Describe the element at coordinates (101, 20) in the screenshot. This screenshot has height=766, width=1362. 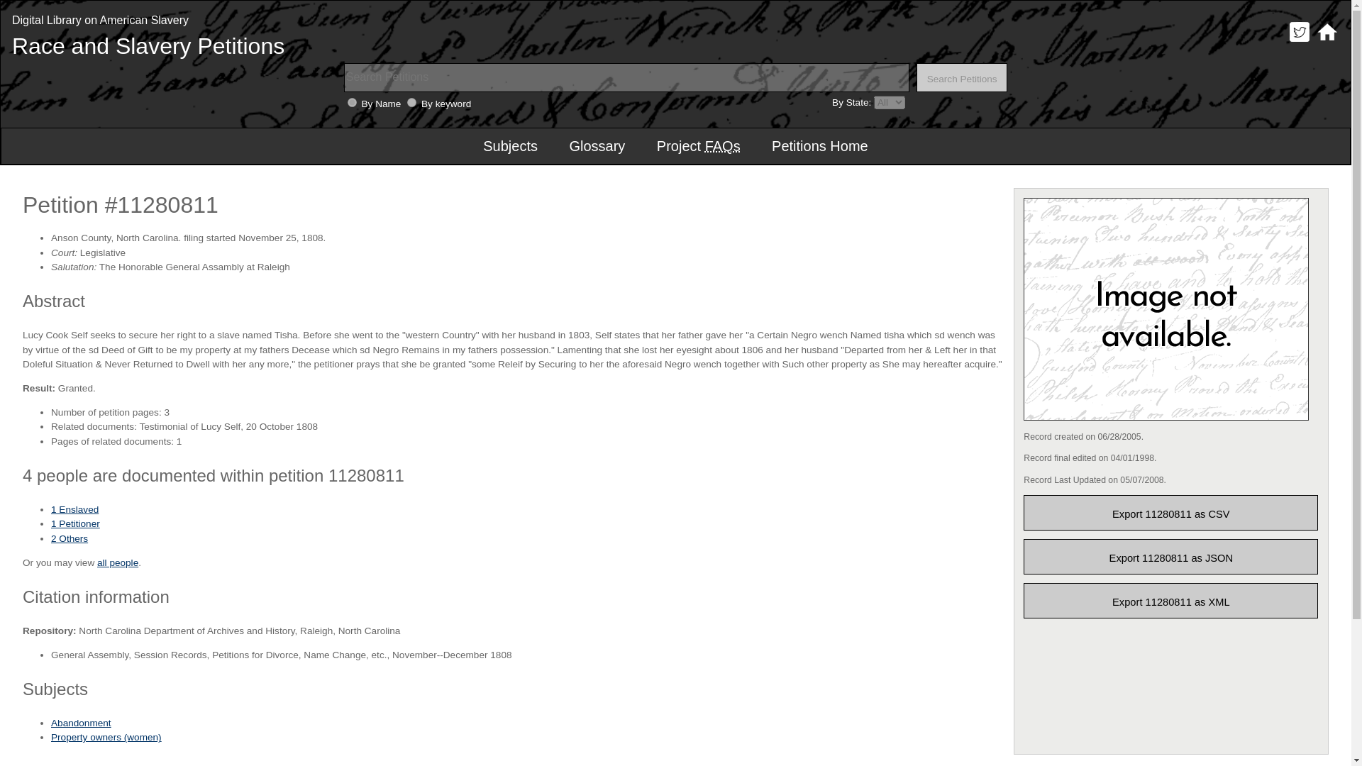
I see `Digital Library on American Slavery` at that location.